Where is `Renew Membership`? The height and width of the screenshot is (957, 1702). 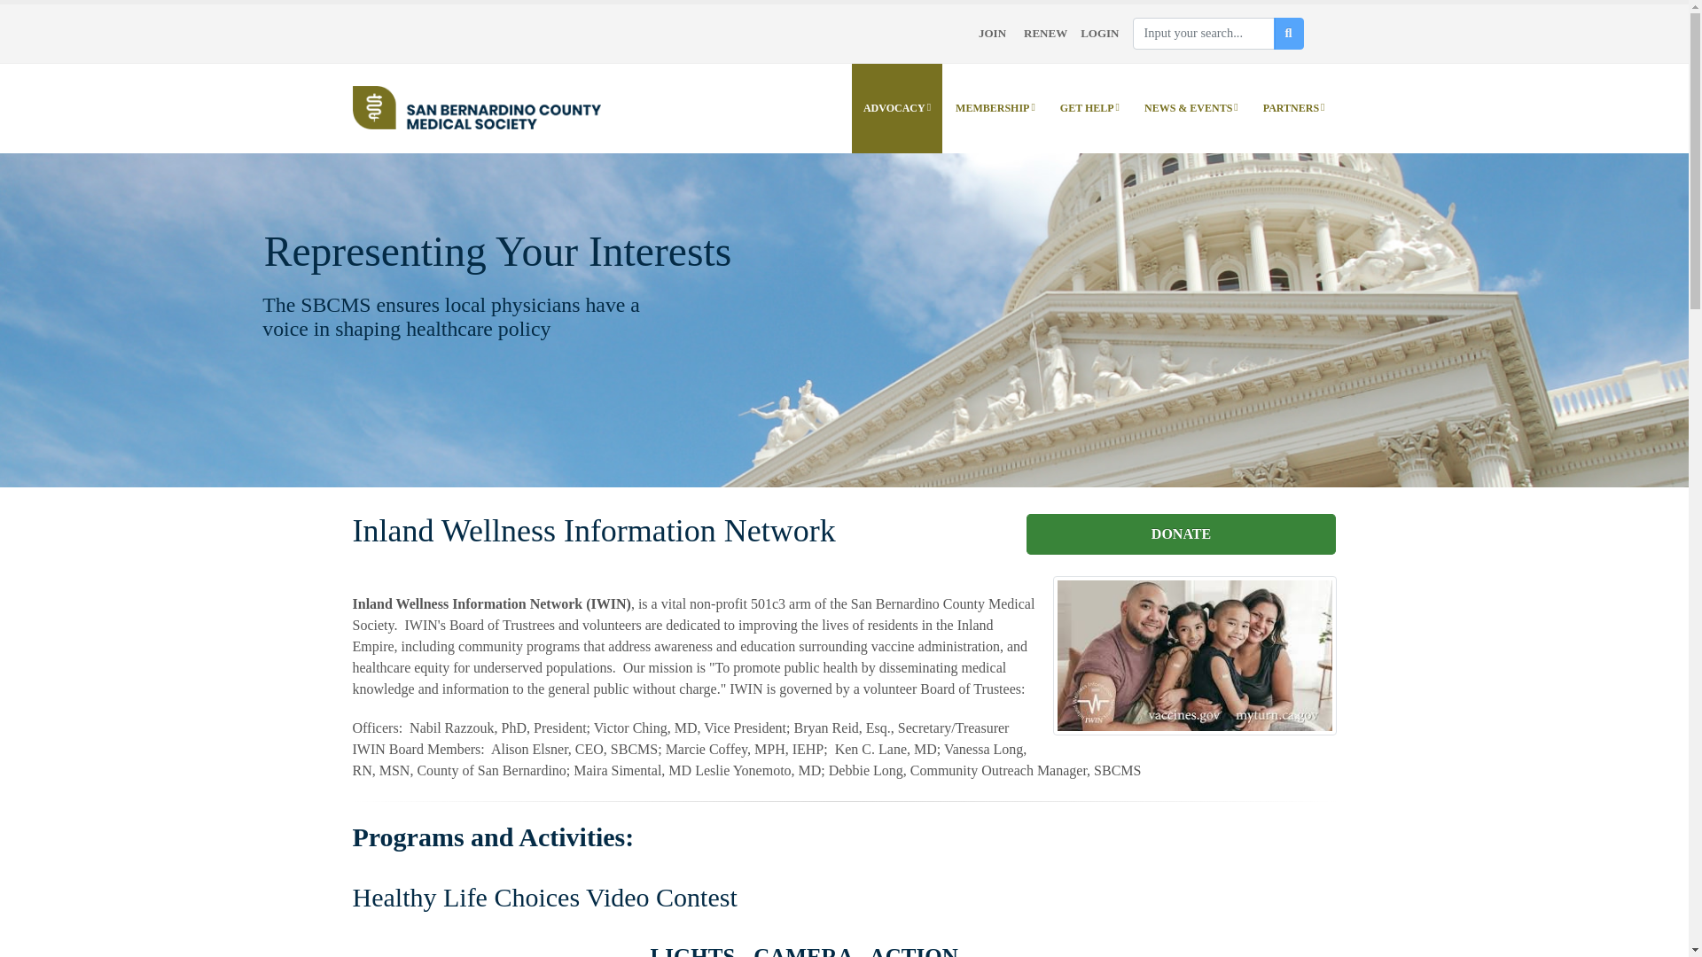
Renew Membership is located at coordinates (1045, 34).